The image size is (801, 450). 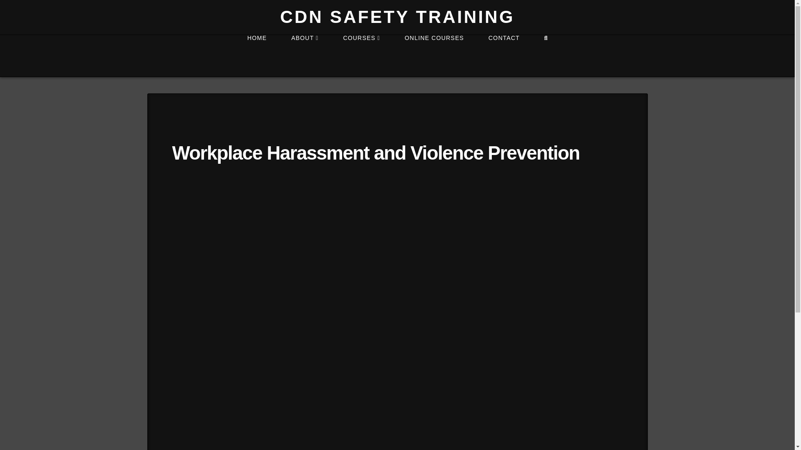 What do you see at coordinates (397, 17) in the screenshot?
I see `CDN SAFETY TRAINING` at bounding box center [397, 17].